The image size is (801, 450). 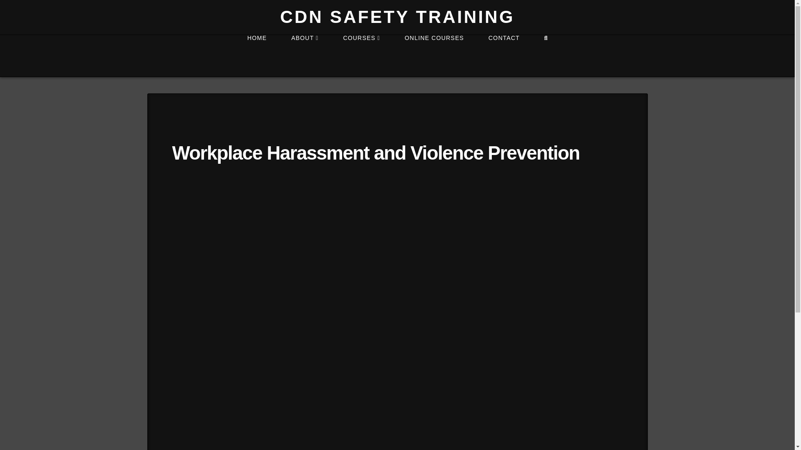 What do you see at coordinates (397, 17) in the screenshot?
I see `CDN SAFETY TRAINING` at bounding box center [397, 17].